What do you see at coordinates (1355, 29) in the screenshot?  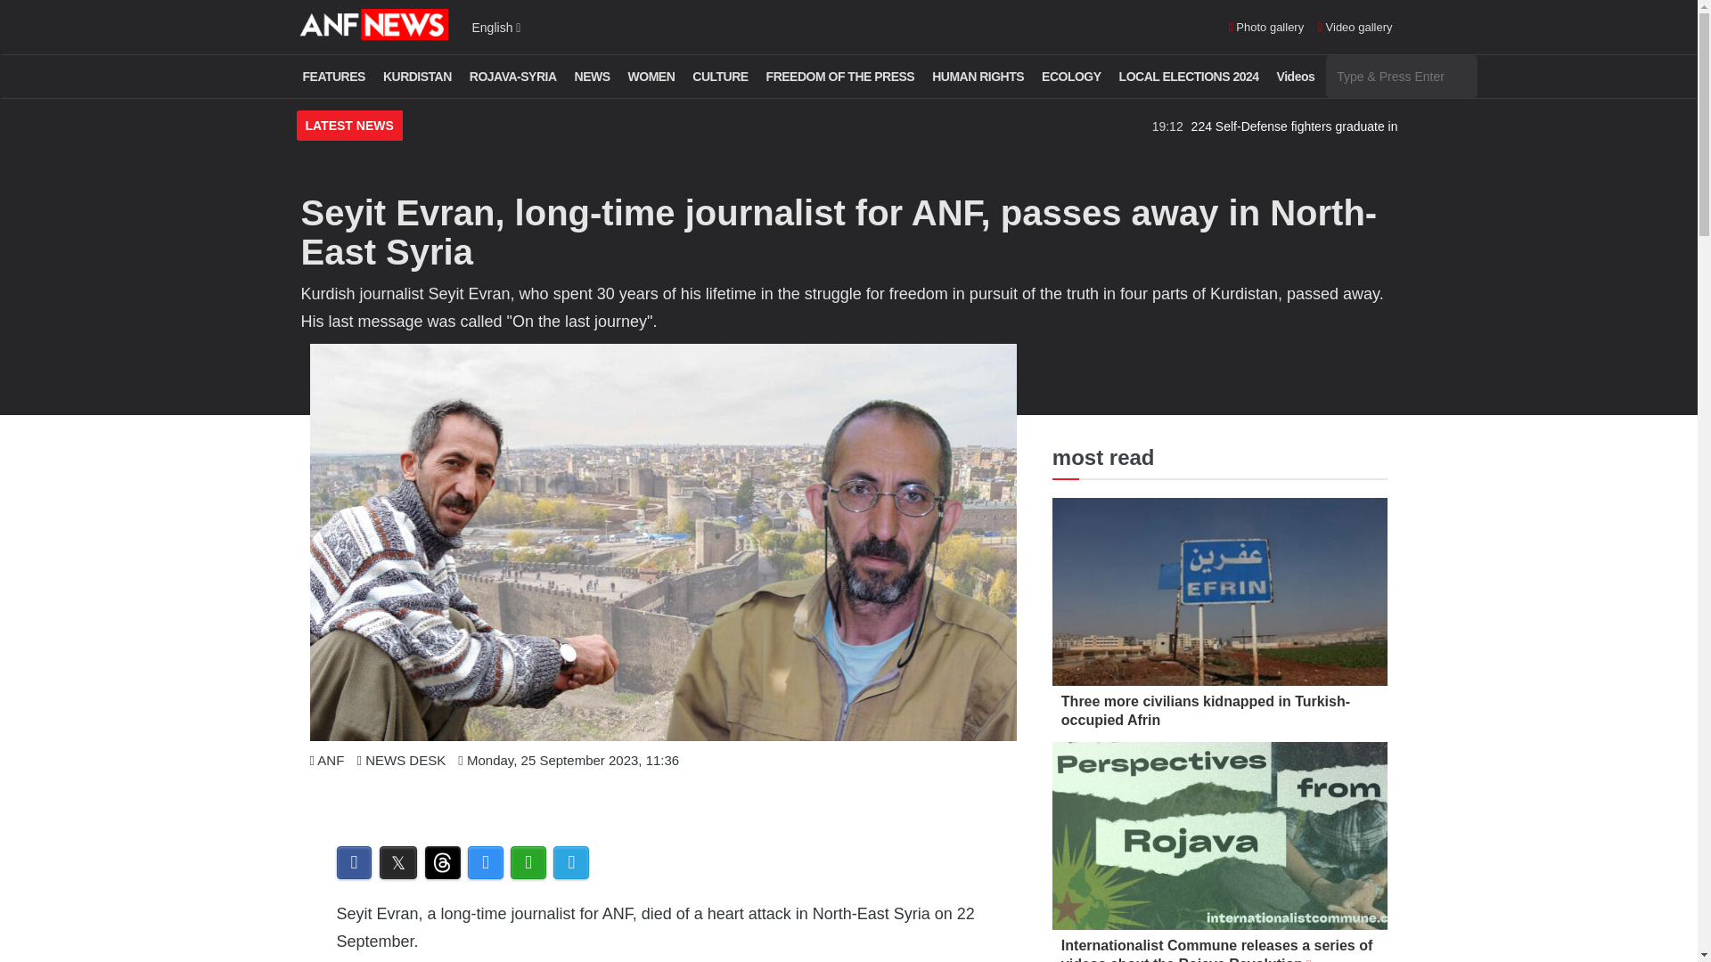 I see `Video gallery` at bounding box center [1355, 29].